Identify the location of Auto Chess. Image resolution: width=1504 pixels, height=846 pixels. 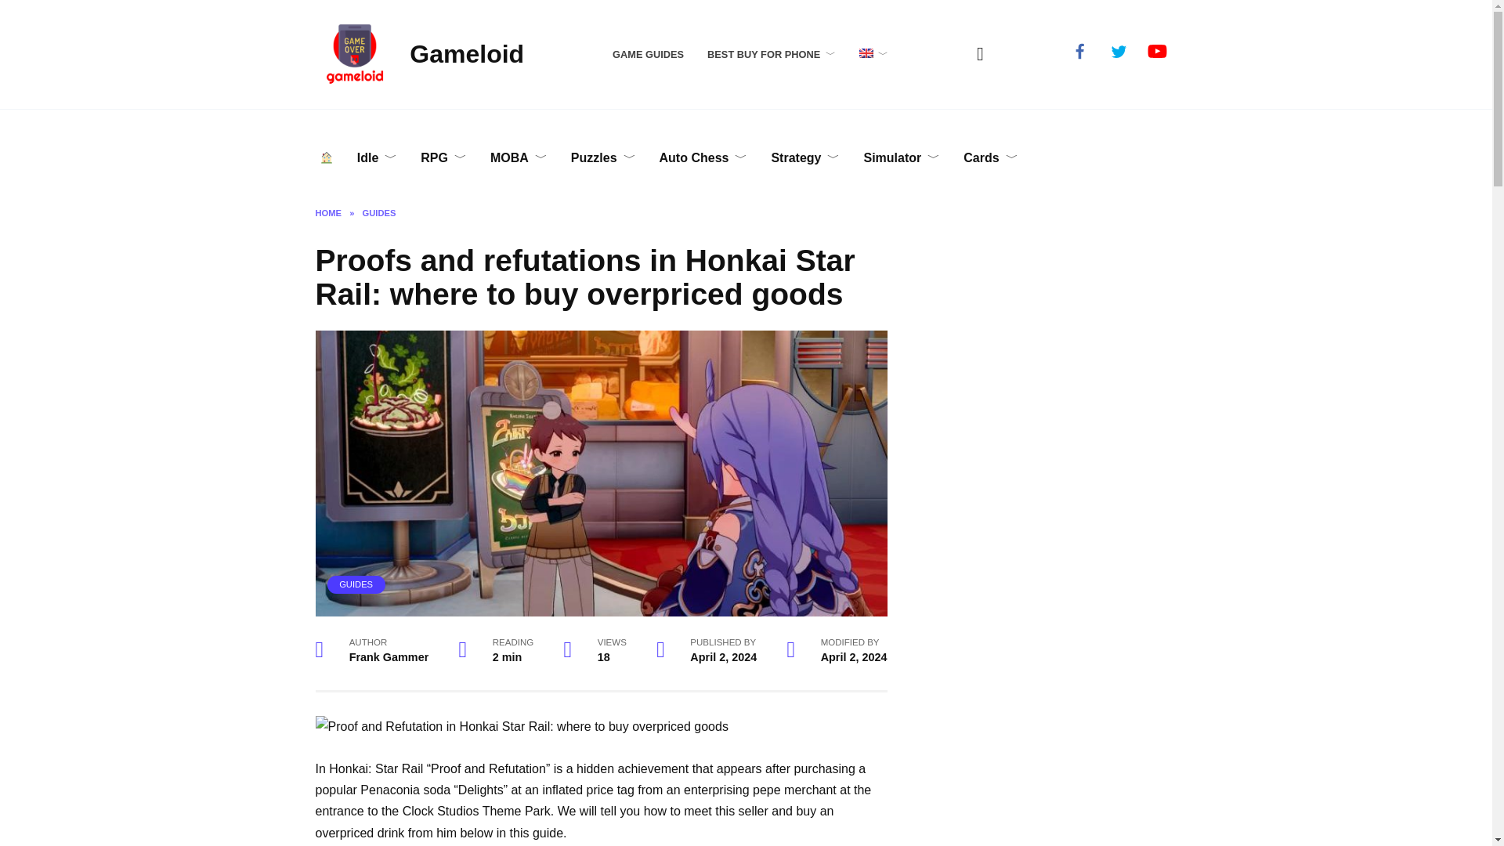
(703, 158).